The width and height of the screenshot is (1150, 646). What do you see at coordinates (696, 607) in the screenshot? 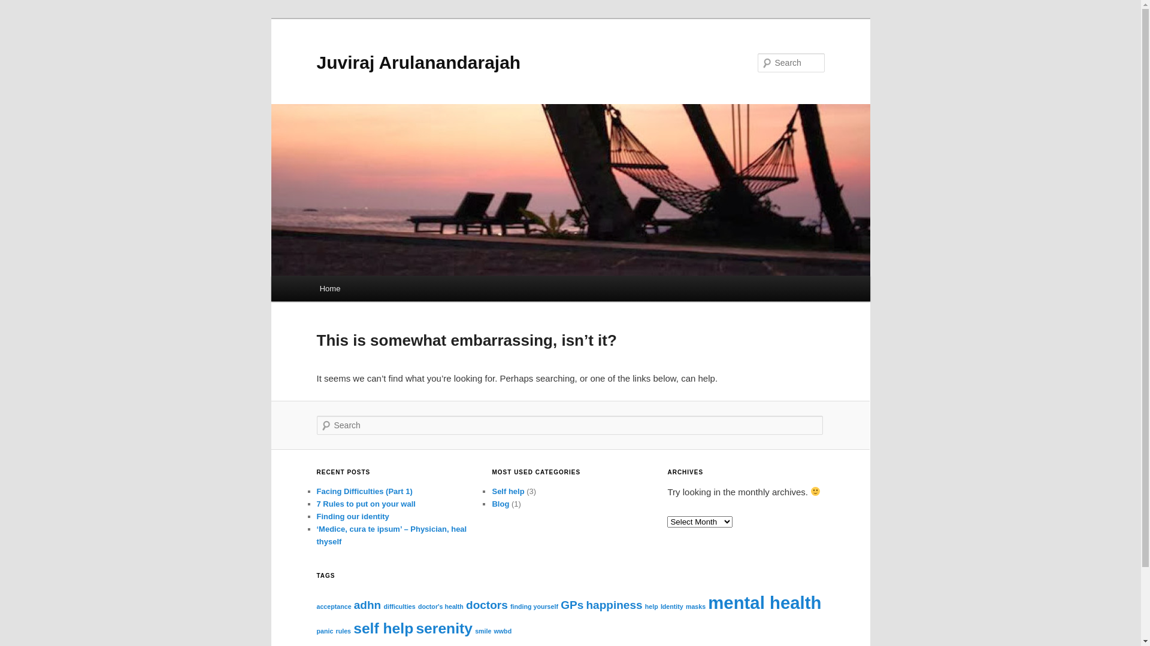
I see `masks` at bounding box center [696, 607].